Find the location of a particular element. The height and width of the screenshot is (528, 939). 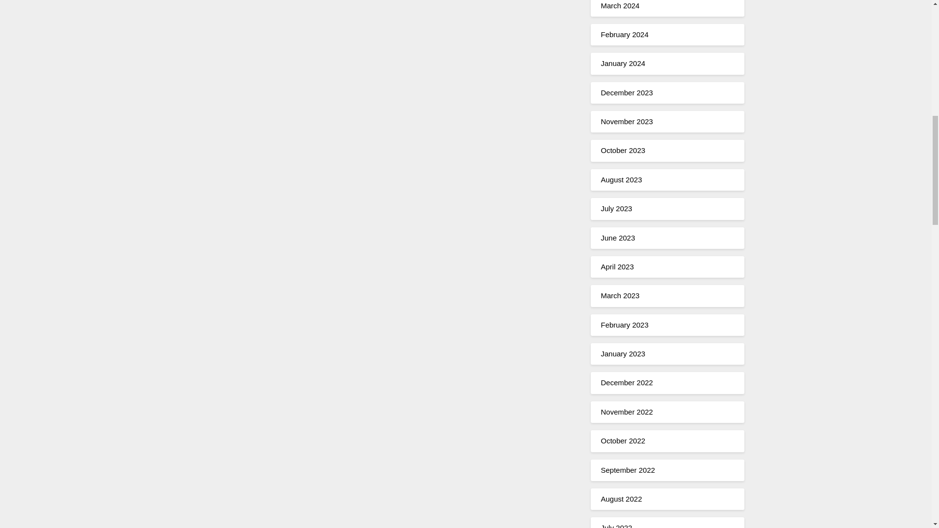

July 2023 is located at coordinates (616, 208).